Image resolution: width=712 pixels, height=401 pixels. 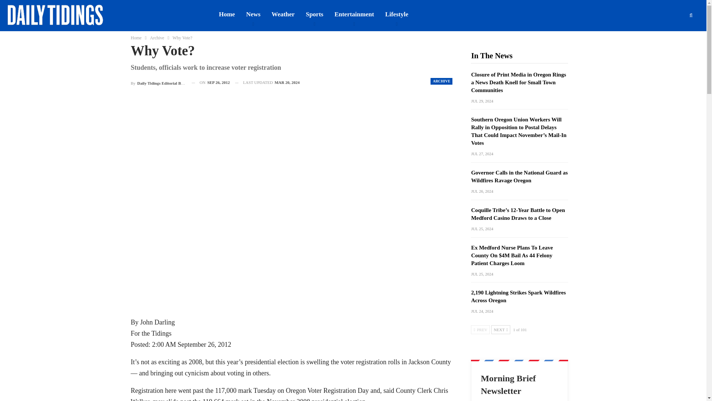 What do you see at coordinates (314, 14) in the screenshot?
I see `Sports` at bounding box center [314, 14].